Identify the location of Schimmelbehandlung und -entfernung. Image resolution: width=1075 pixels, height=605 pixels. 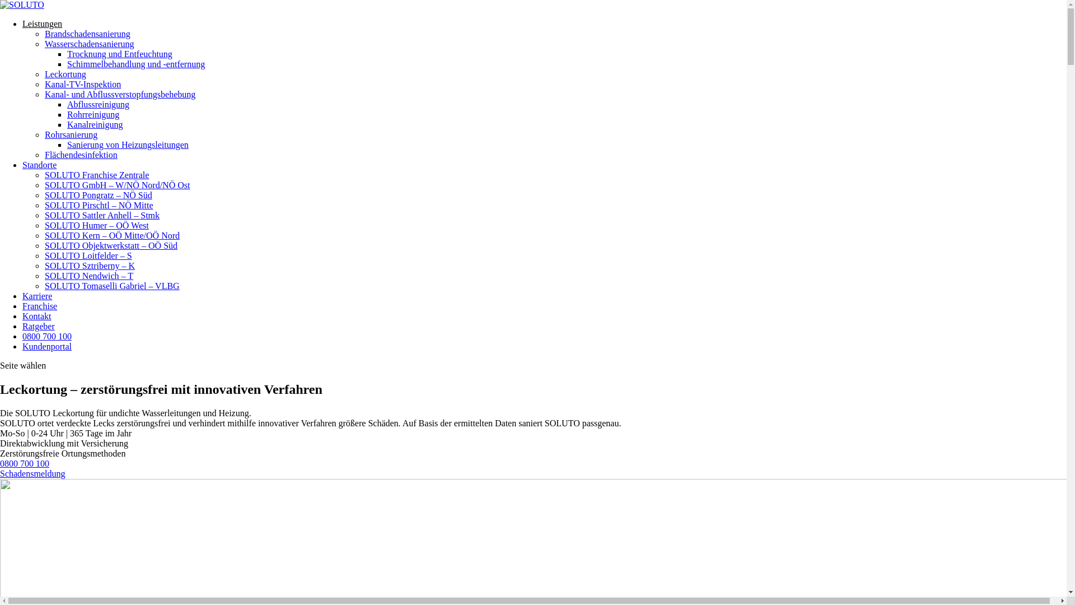
(136, 64).